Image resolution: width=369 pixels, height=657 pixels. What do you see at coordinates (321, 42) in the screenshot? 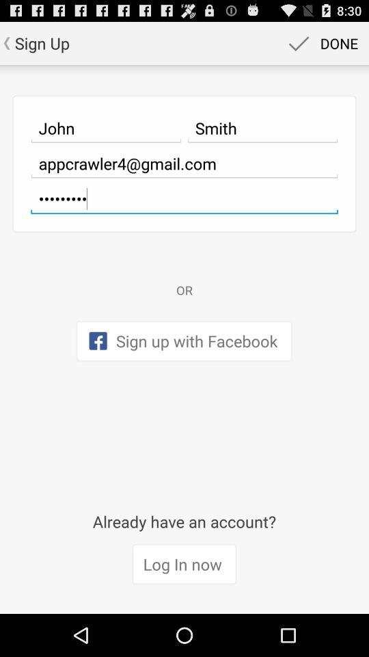
I see `tap item above smith icon` at bounding box center [321, 42].